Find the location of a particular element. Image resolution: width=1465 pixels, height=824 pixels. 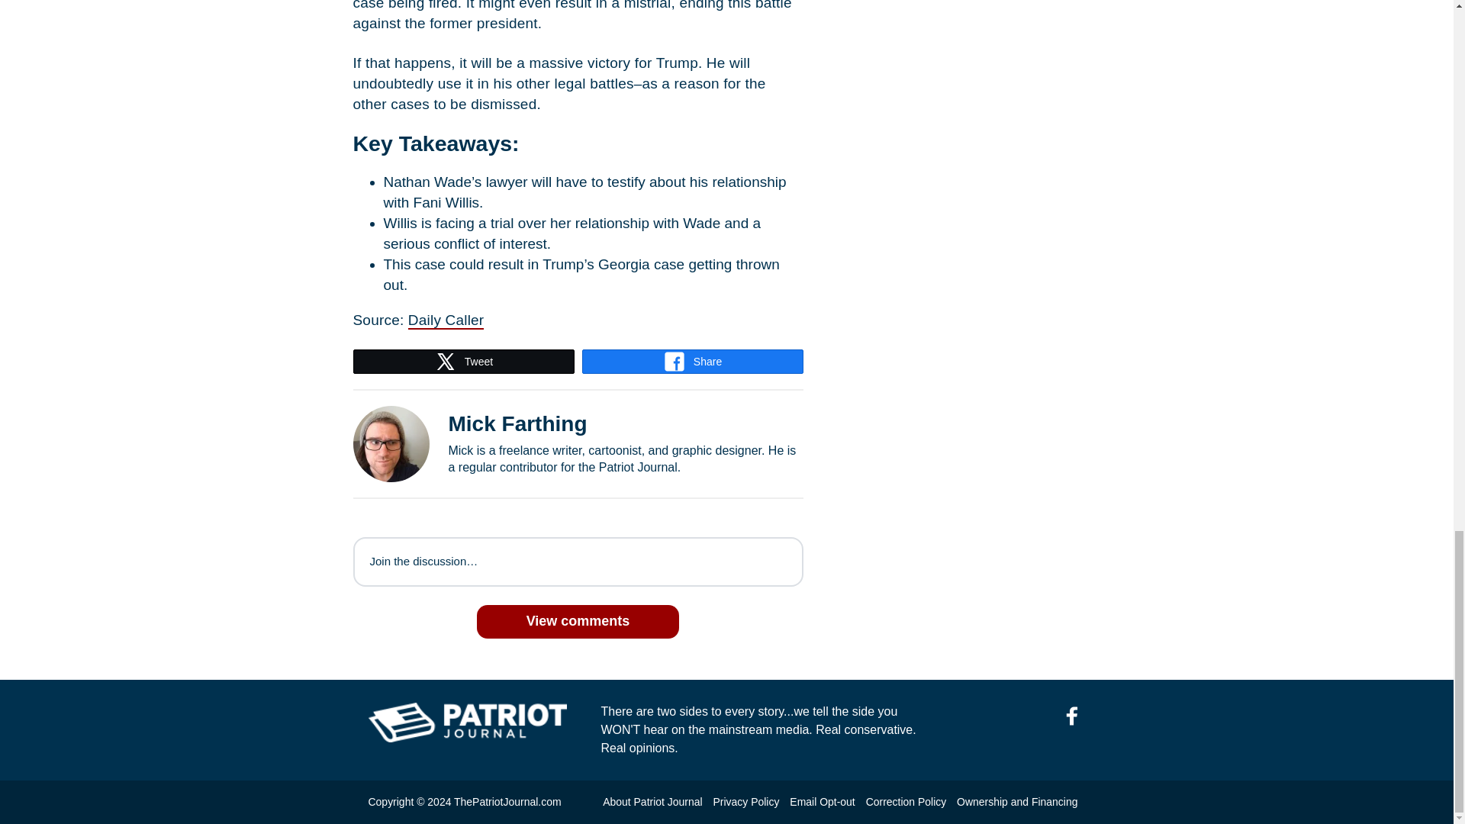

Ownership and Financing is located at coordinates (1016, 802).